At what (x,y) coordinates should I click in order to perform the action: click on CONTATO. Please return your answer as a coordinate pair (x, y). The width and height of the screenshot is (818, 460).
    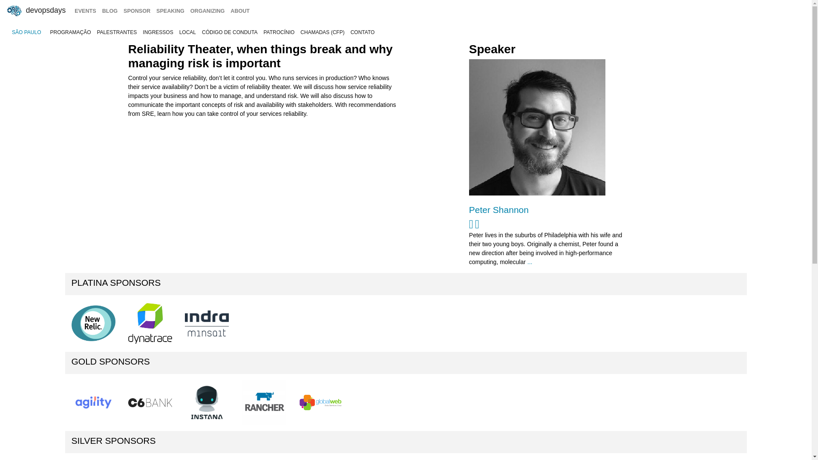
    Looking at the image, I should click on (363, 32).